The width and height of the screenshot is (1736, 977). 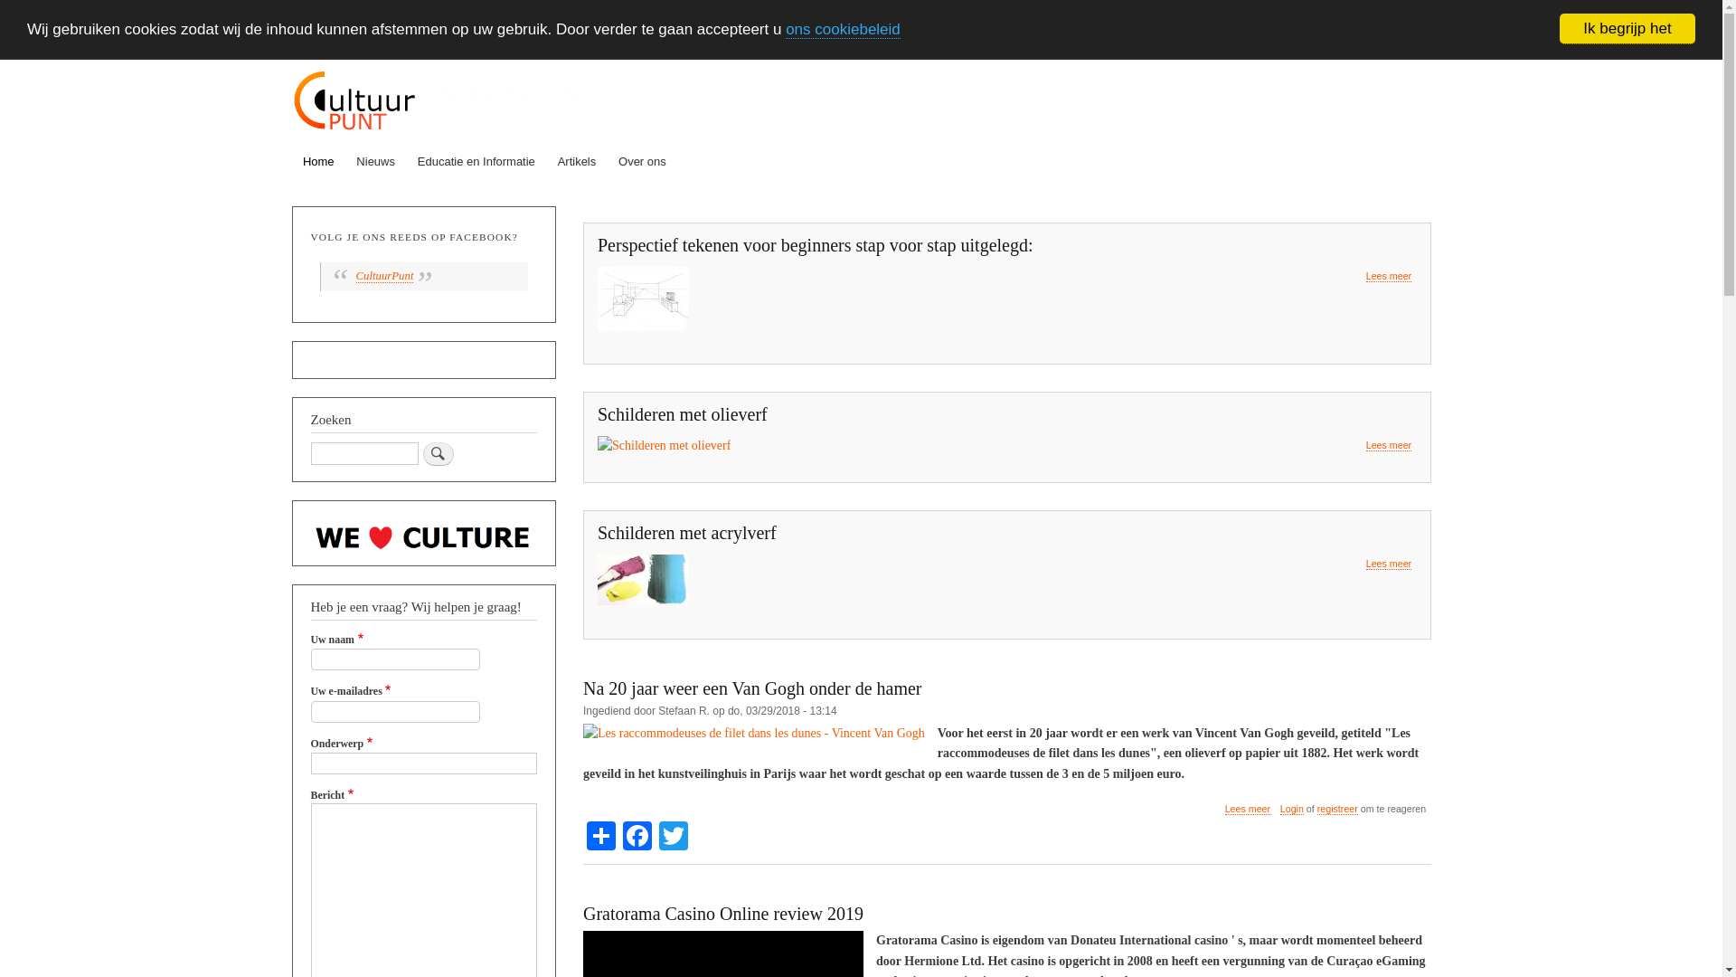 I want to click on Over ons, so click(x=643, y=162).